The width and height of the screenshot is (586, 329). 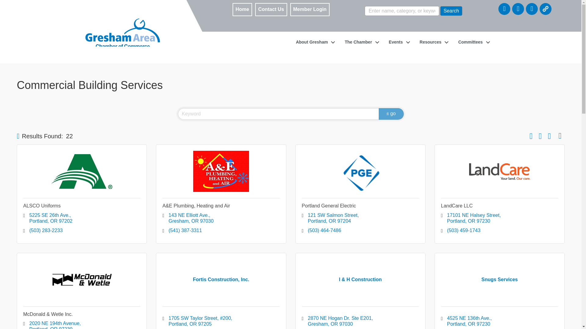 I want to click on Search, so click(x=451, y=11).